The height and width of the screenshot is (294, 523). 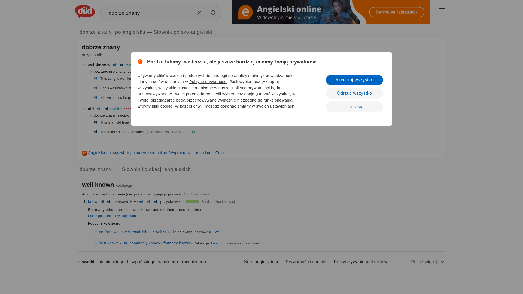 I want to click on American English, so click(x=95, y=122).